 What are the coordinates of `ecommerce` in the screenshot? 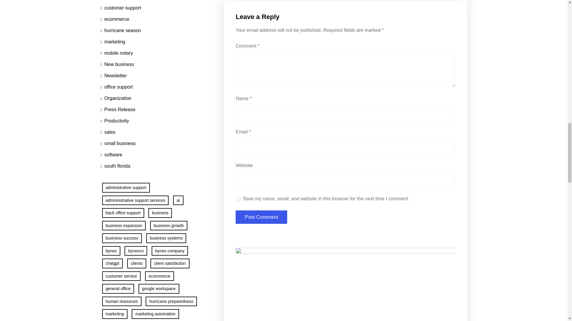 It's located at (115, 19).